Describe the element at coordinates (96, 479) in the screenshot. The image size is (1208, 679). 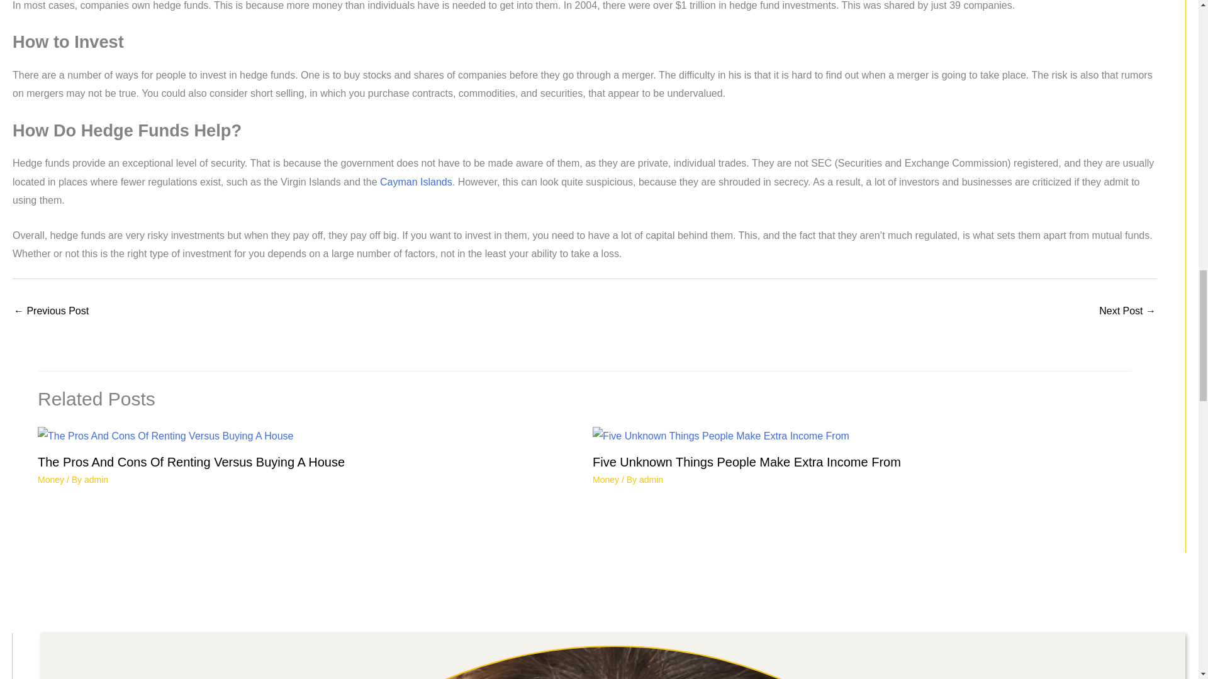
I see `View all posts by admin` at that location.